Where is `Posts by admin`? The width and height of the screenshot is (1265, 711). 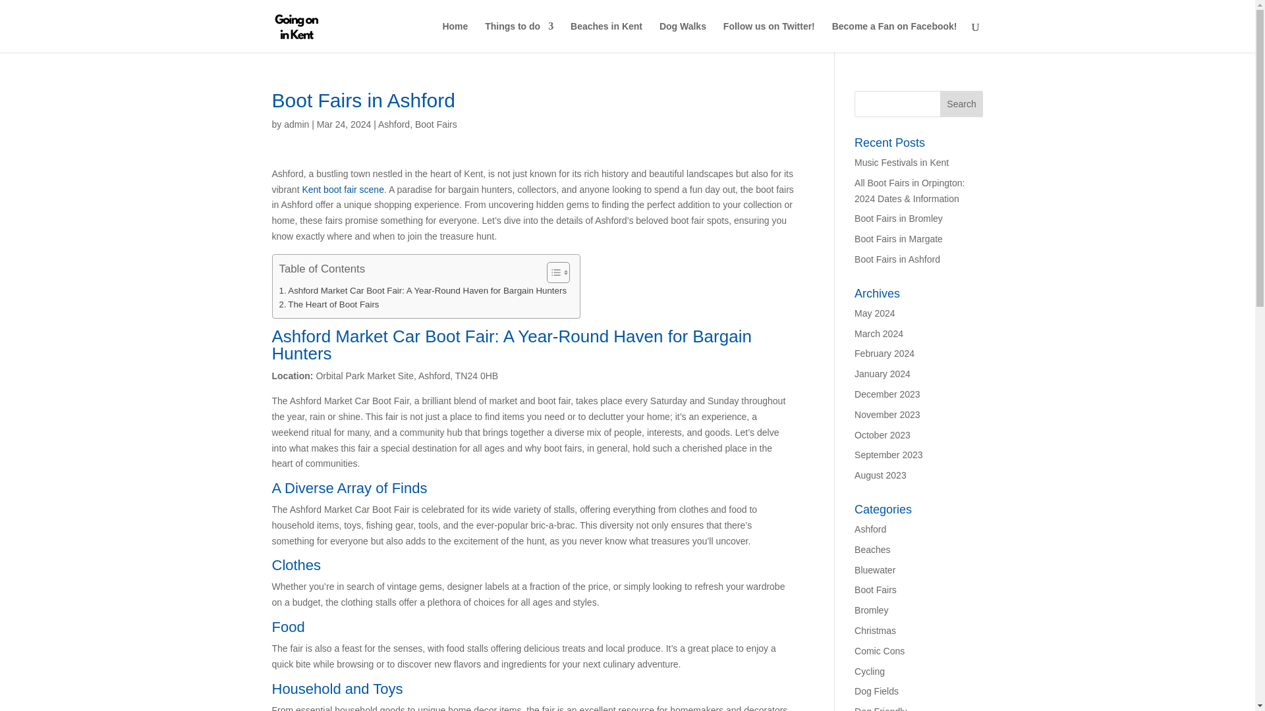 Posts by admin is located at coordinates (296, 124).